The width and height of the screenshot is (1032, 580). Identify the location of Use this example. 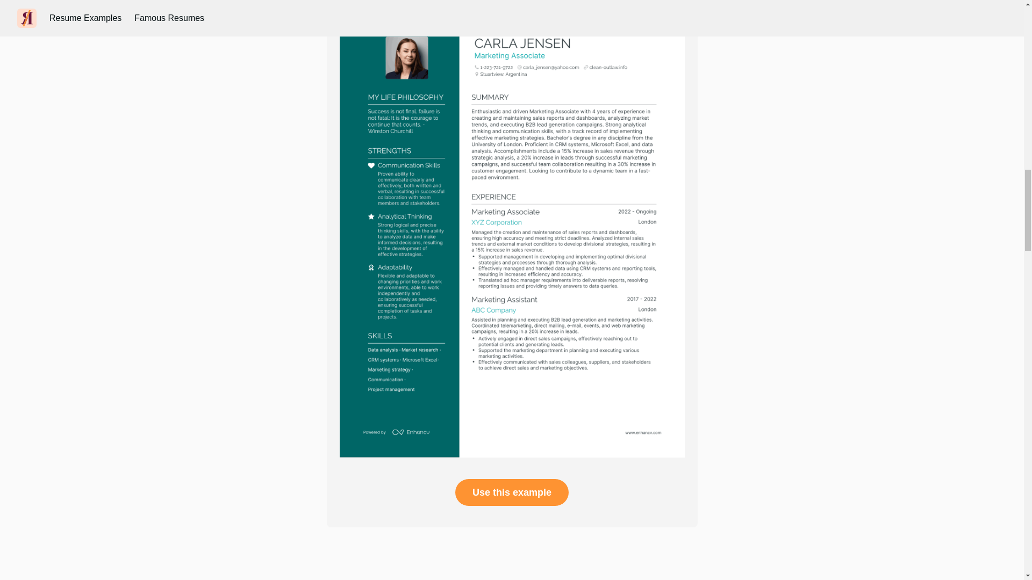
(512, 492).